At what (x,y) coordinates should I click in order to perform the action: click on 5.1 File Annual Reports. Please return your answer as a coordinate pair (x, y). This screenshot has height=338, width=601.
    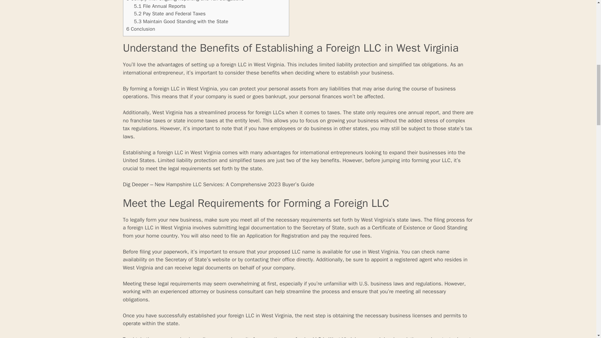
    Looking at the image, I should click on (160, 6).